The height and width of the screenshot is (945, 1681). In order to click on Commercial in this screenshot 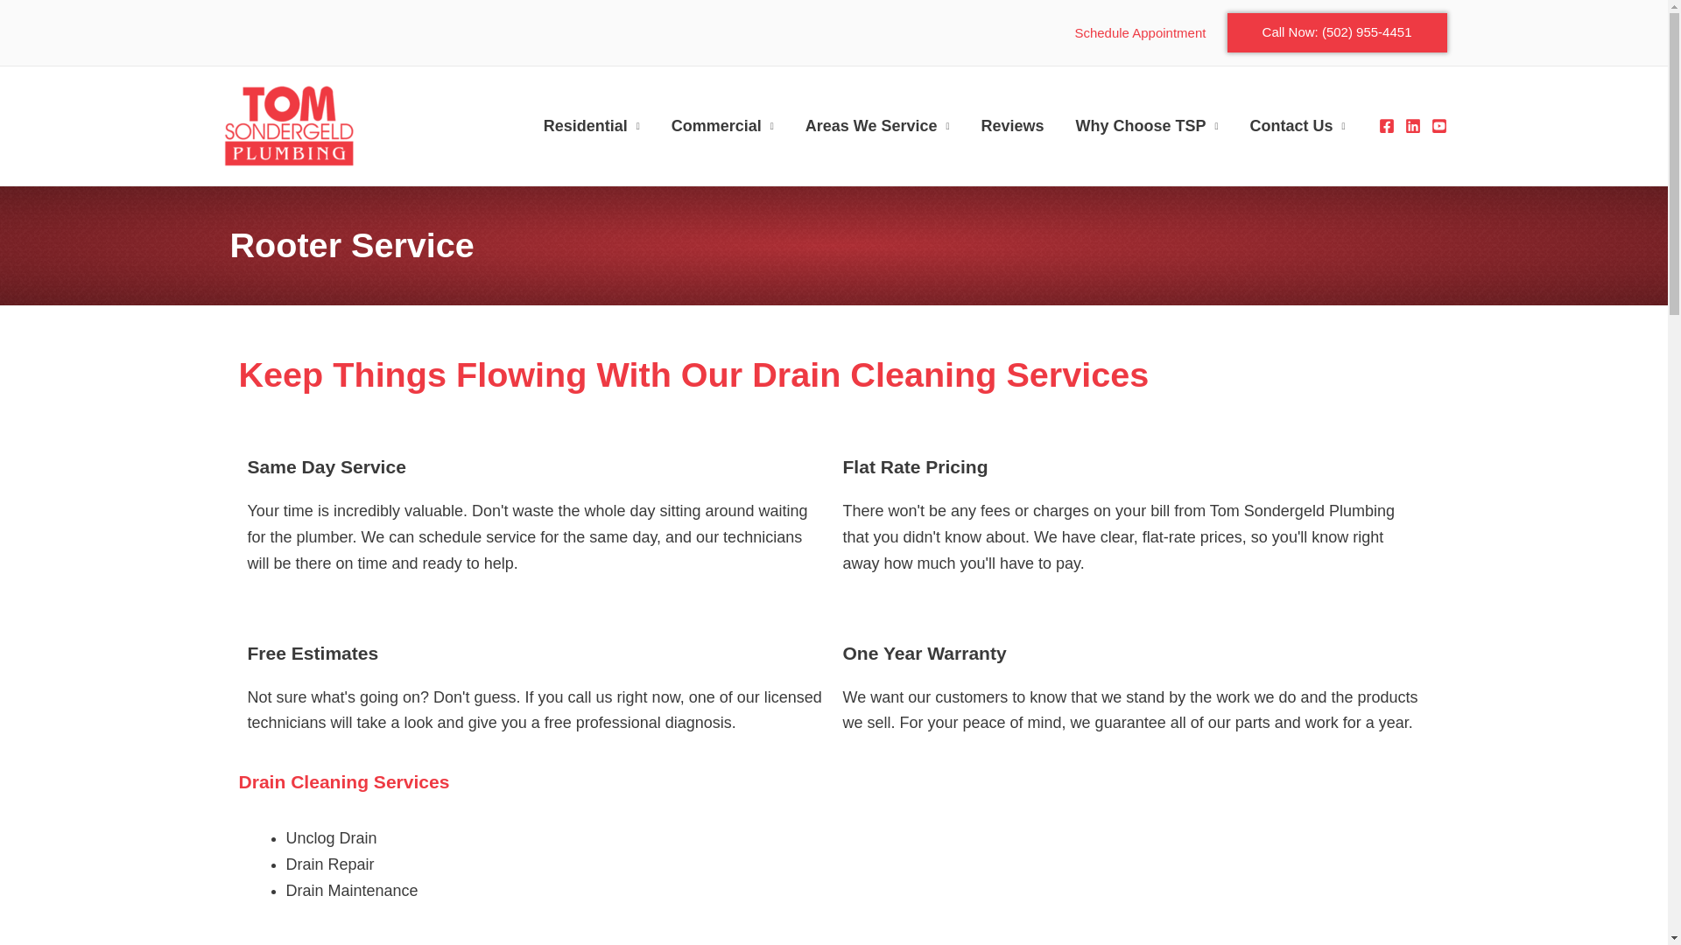, I will do `click(722, 126)`.